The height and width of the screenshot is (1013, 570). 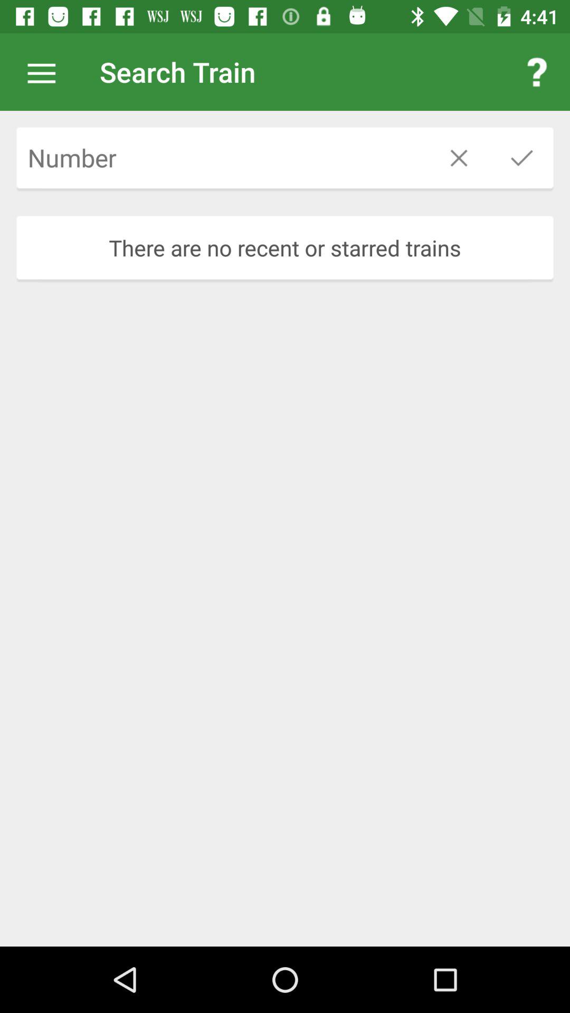 What do you see at coordinates (222, 158) in the screenshot?
I see `enter number to search` at bounding box center [222, 158].